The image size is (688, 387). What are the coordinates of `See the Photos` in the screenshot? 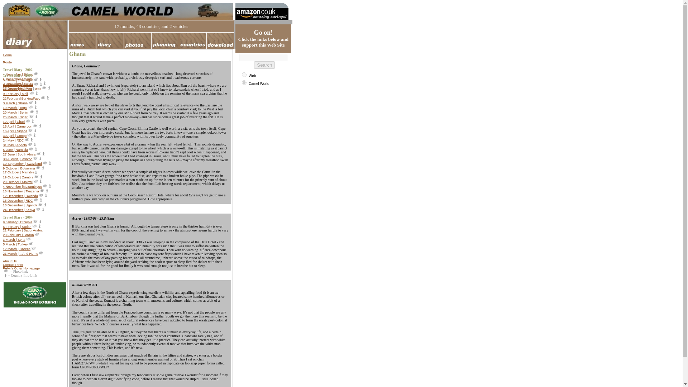 It's located at (30, 107).